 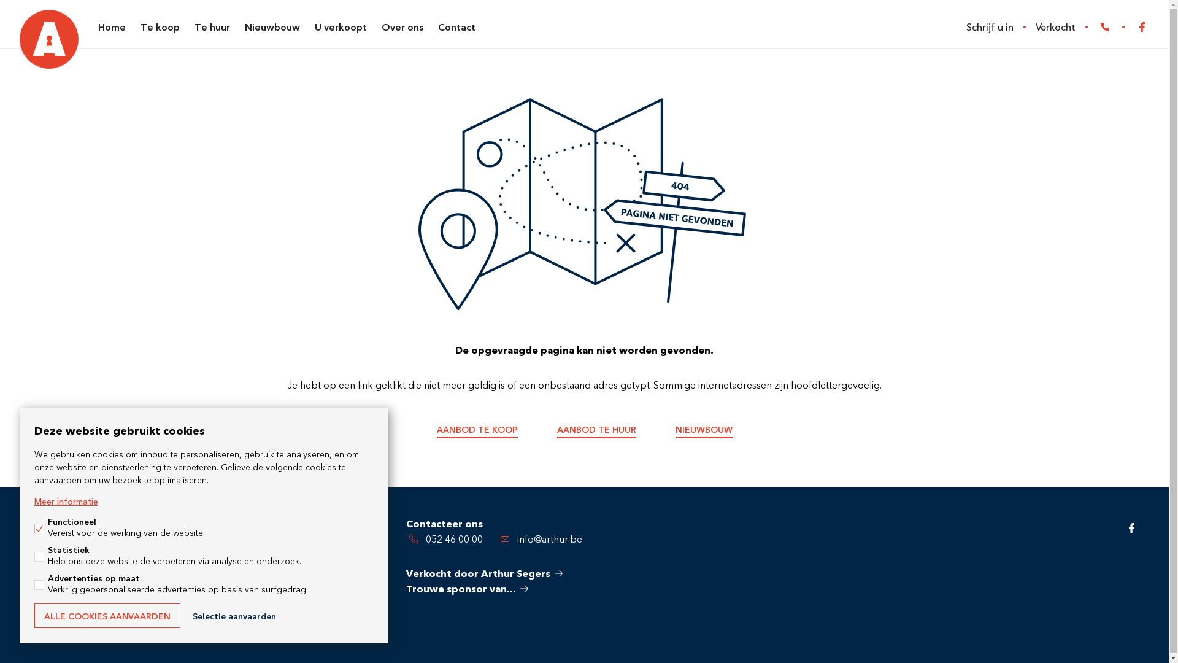 What do you see at coordinates (703, 430) in the screenshot?
I see `NIEUWBOUW` at bounding box center [703, 430].